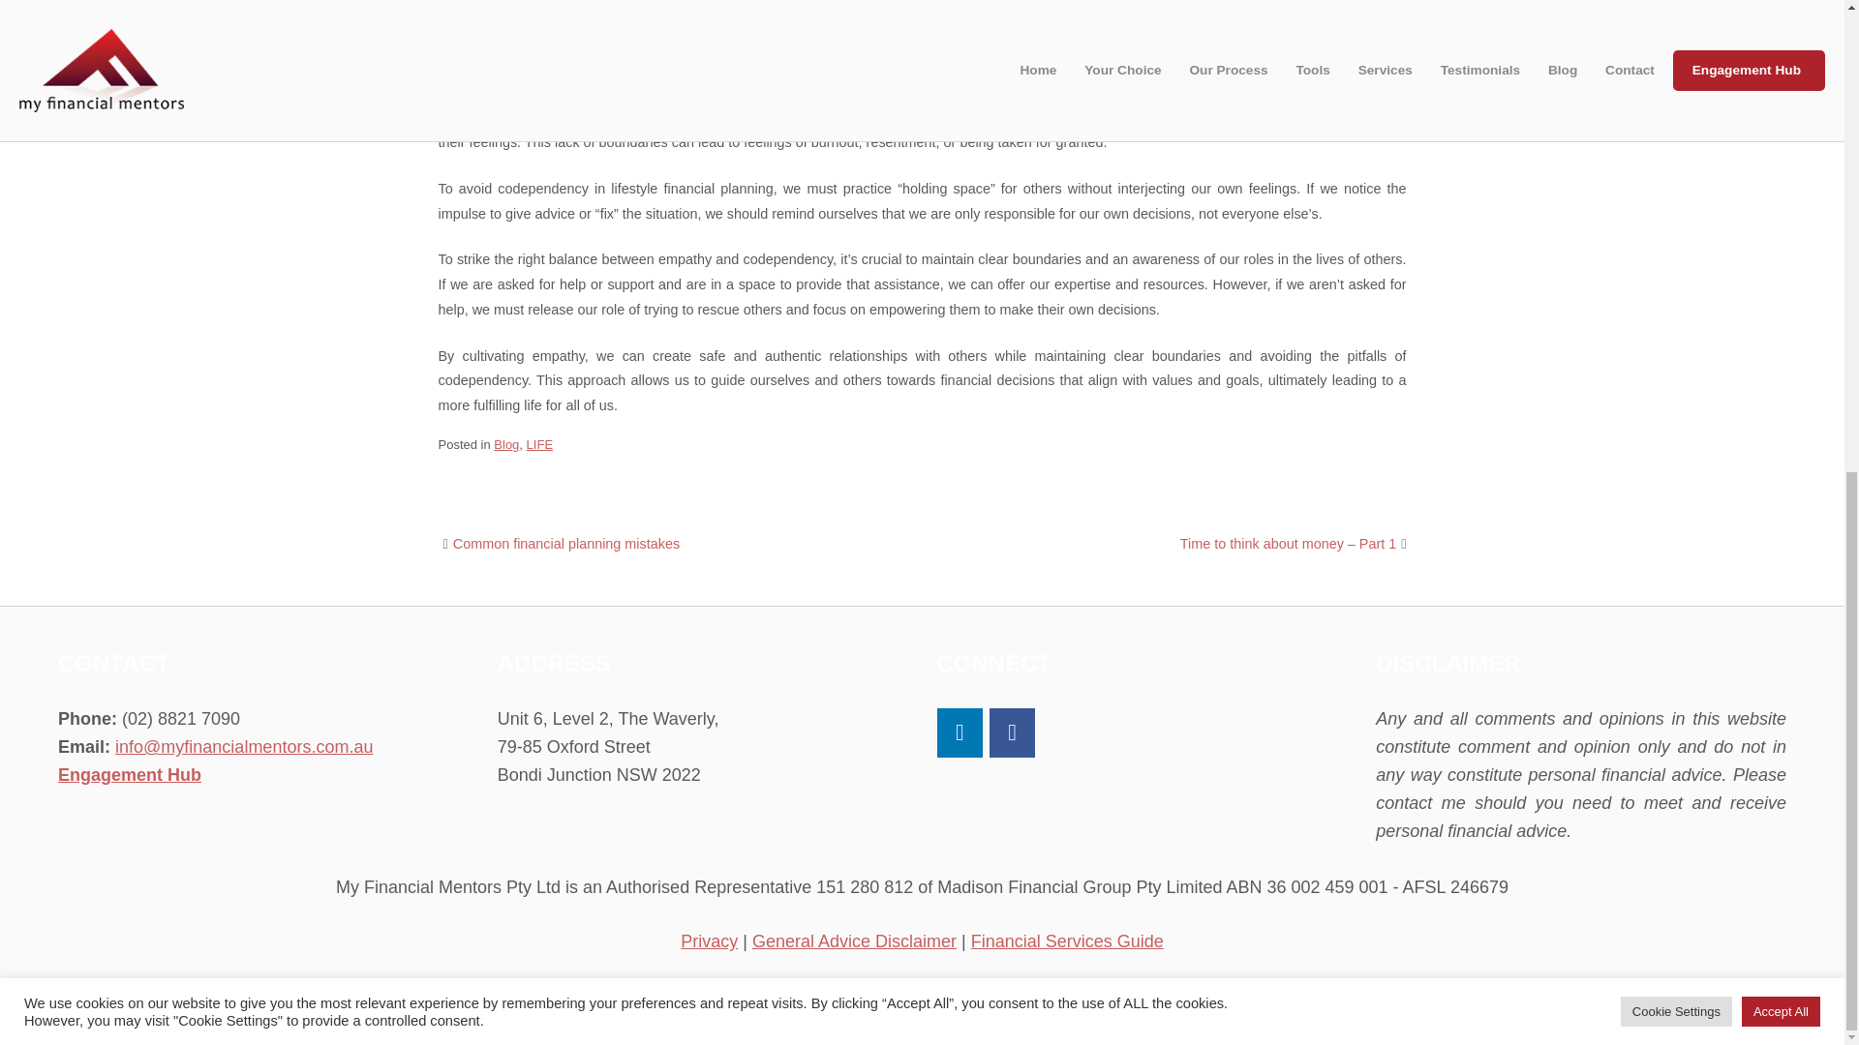  I want to click on Common financial planning mistakes, so click(566, 544).